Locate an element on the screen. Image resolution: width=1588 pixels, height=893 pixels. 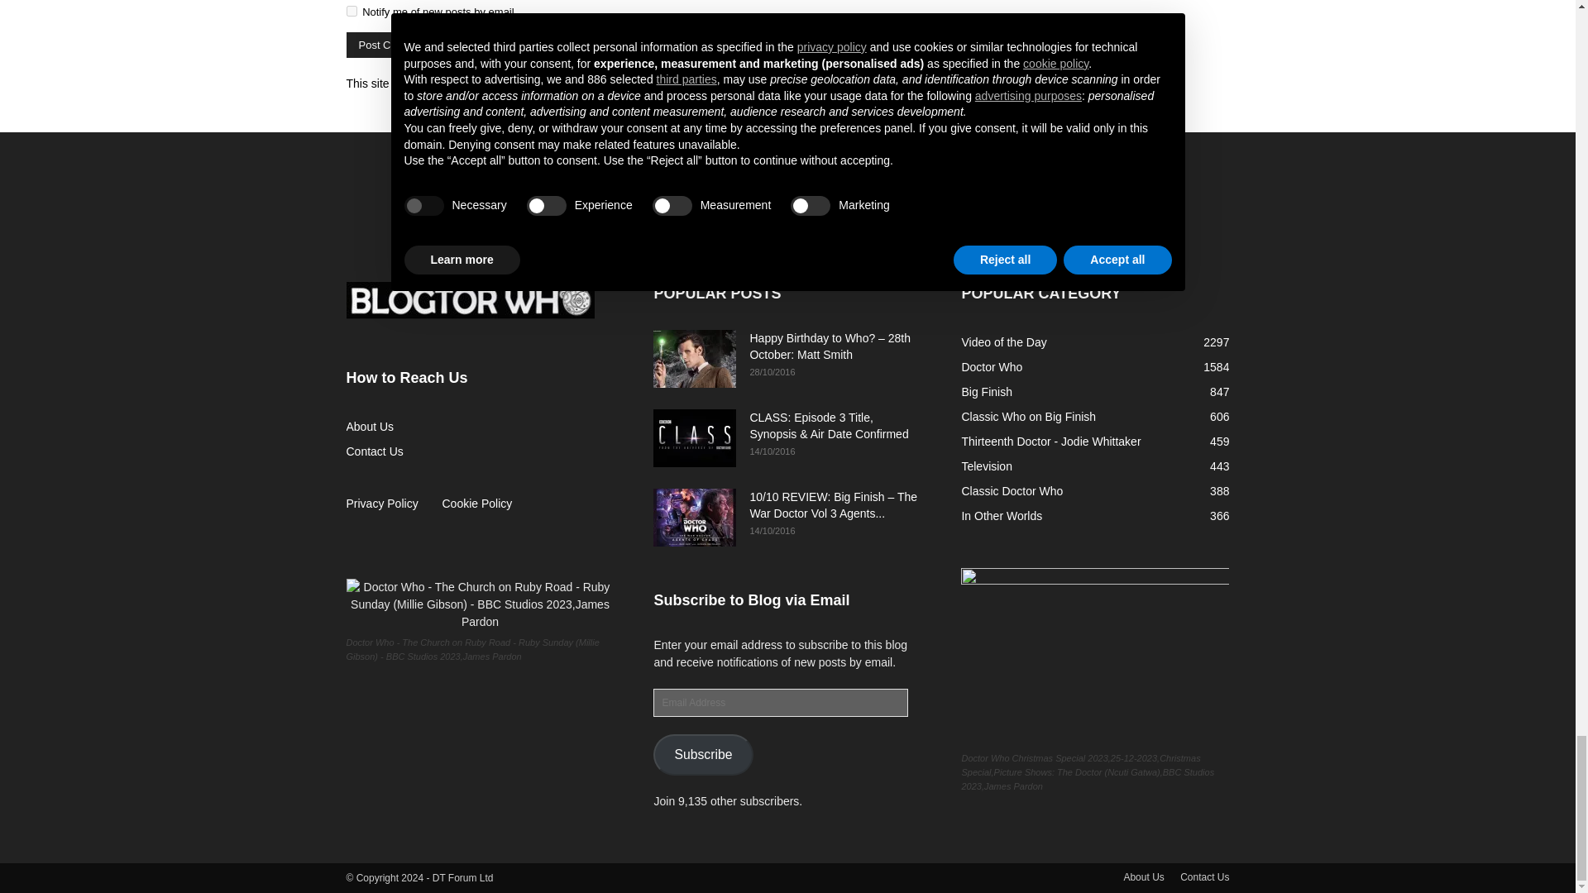
subscribe is located at coordinates (351, 11).